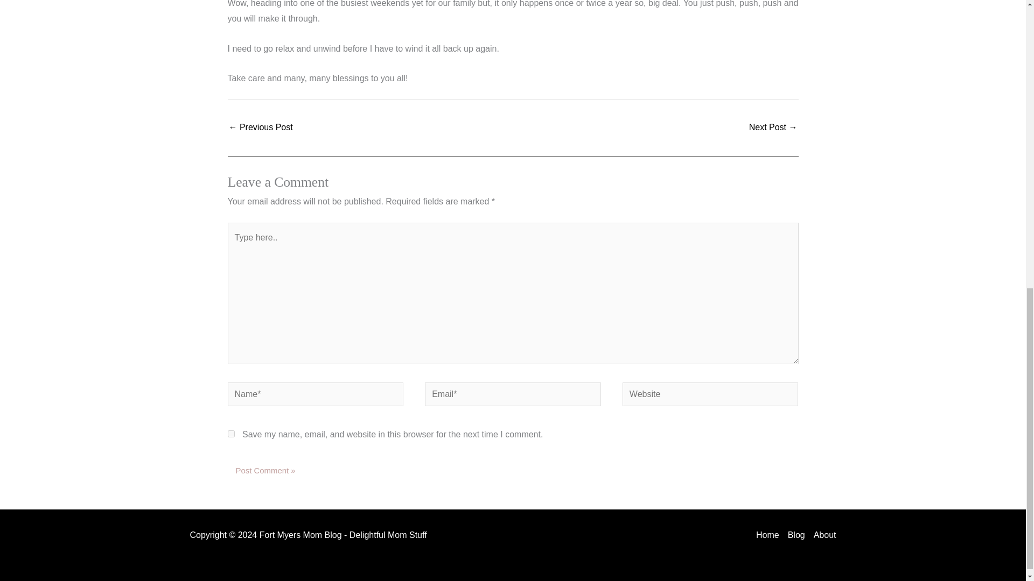  I want to click on Home, so click(770, 535).